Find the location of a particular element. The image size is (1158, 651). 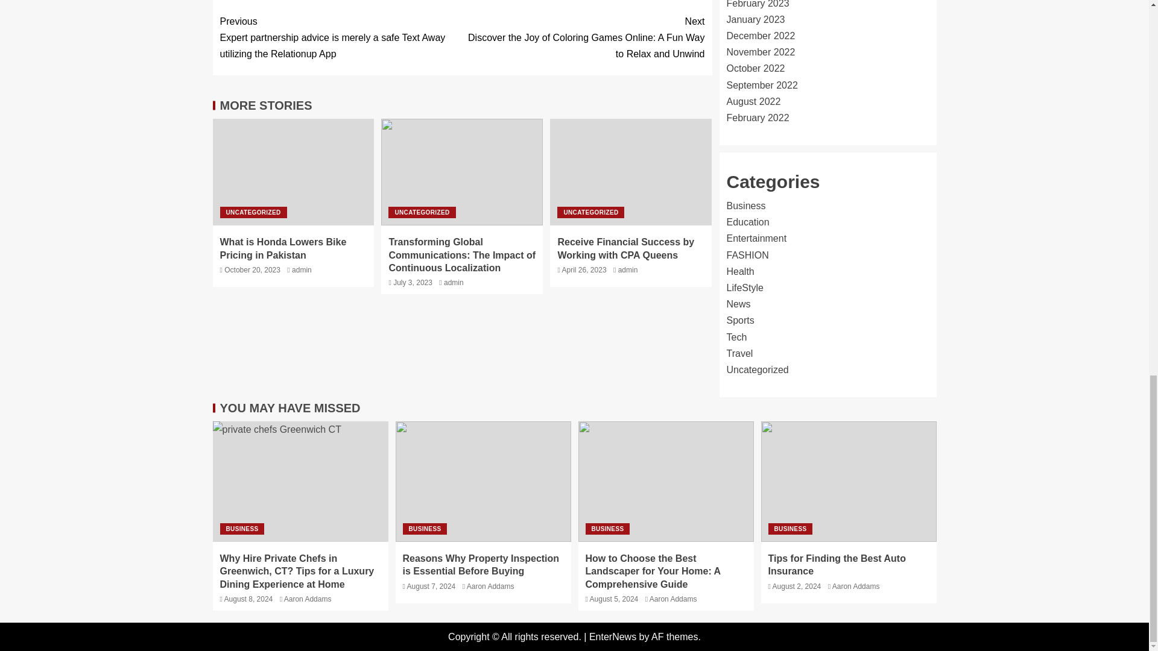

admin is located at coordinates (302, 269).